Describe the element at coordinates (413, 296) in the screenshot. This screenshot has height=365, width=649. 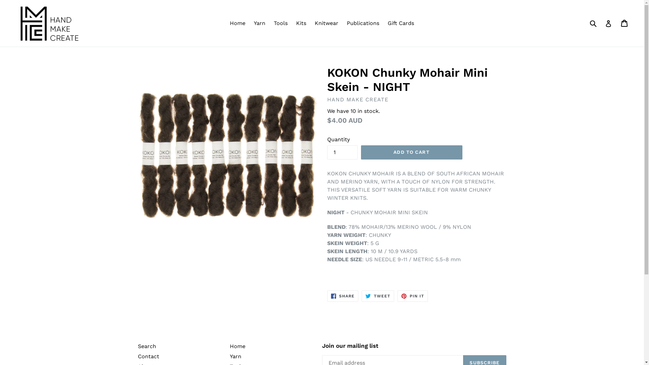
I see `PIN IT
PIN ON PINTEREST` at that location.